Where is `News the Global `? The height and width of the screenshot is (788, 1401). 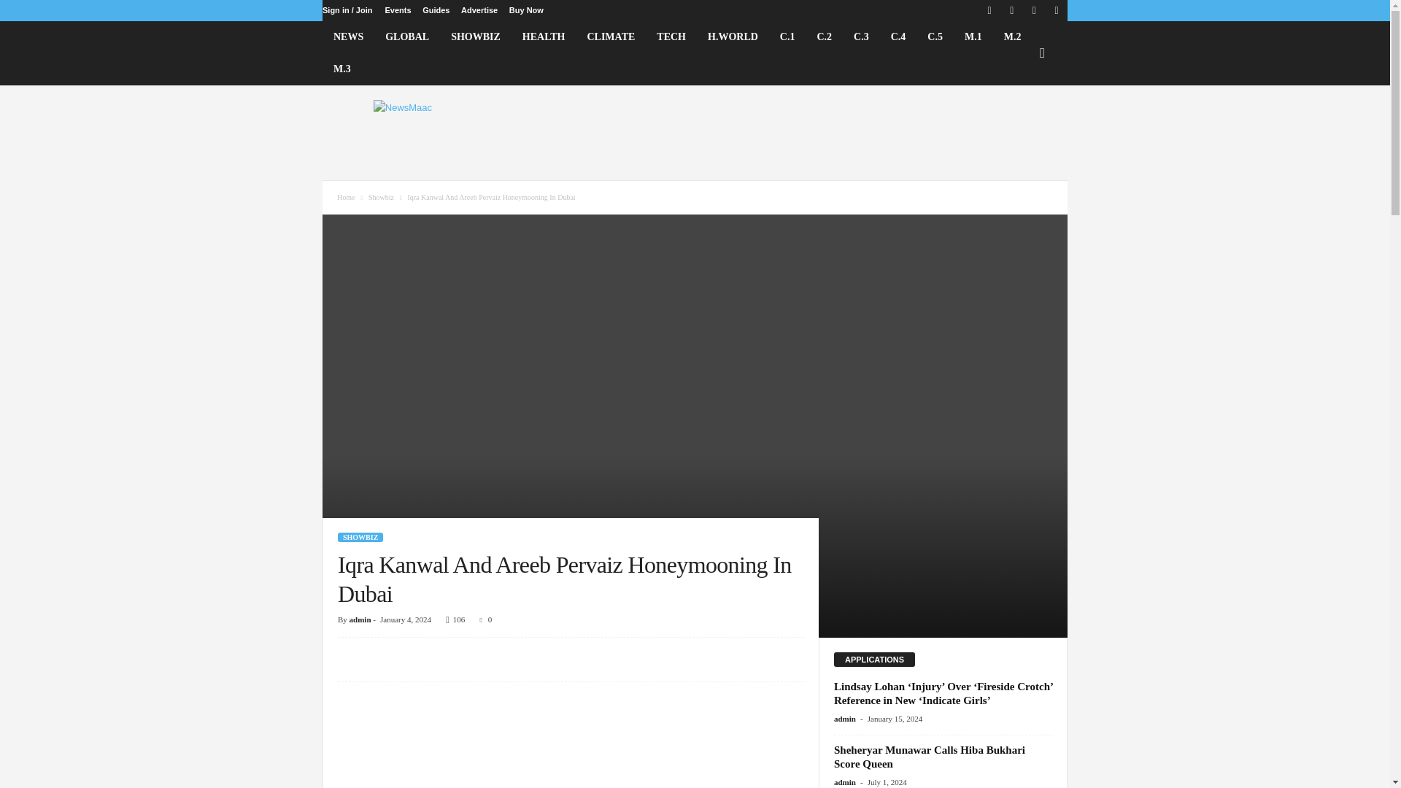
News the Global  is located at coordinates (422, 133).